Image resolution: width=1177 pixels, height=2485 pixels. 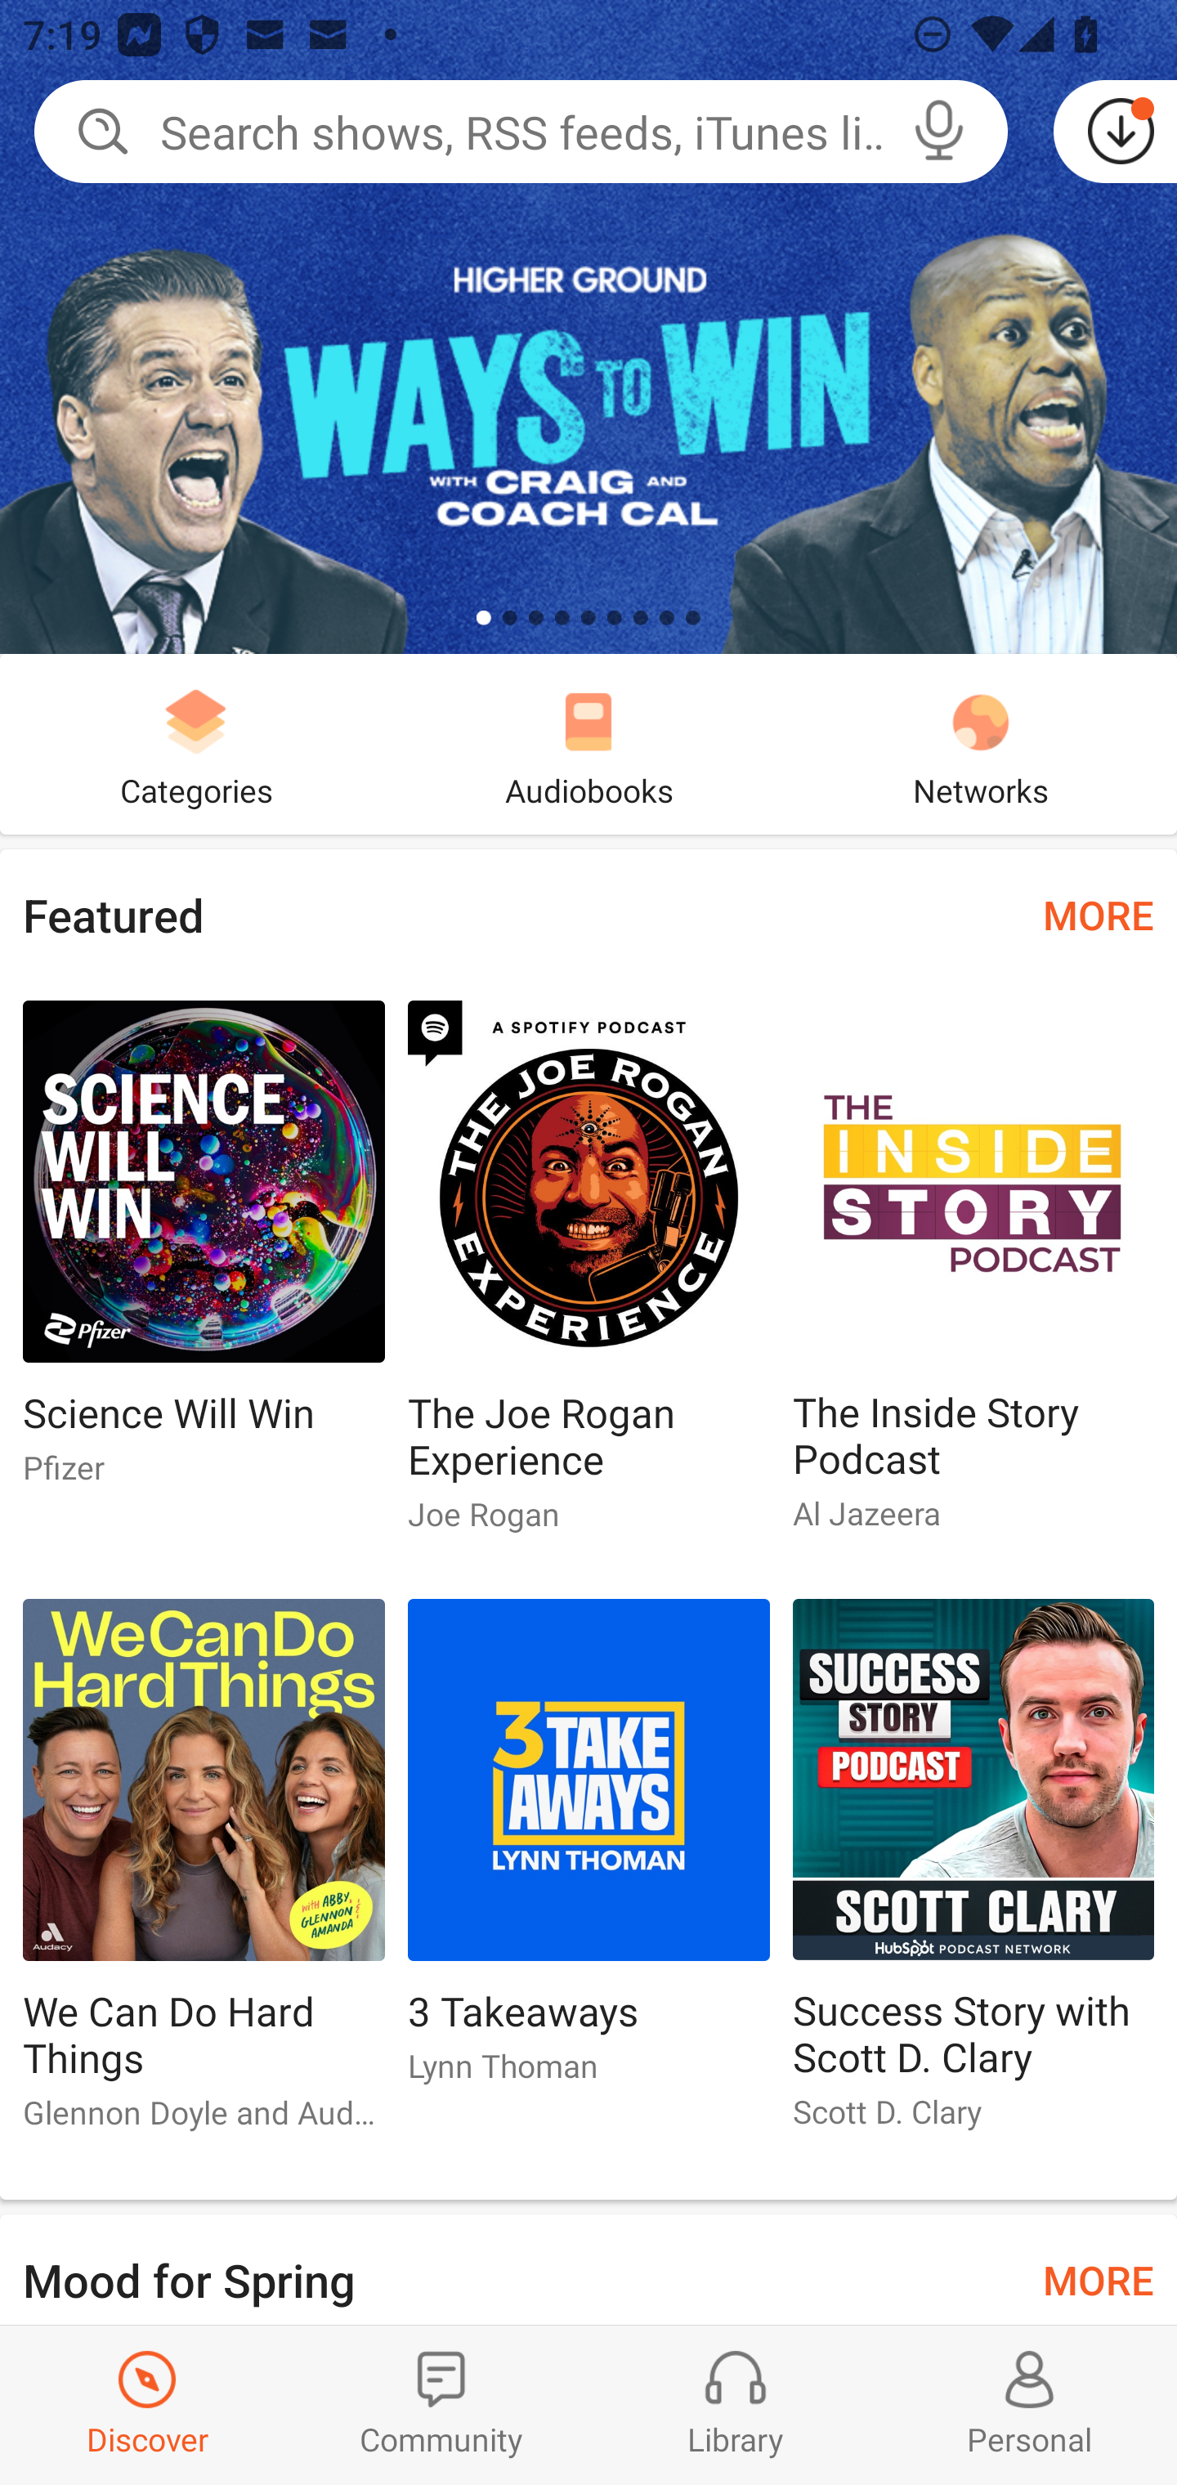 I want to click on Profiles and Settings Personal, so click(x=1030, y=2405).